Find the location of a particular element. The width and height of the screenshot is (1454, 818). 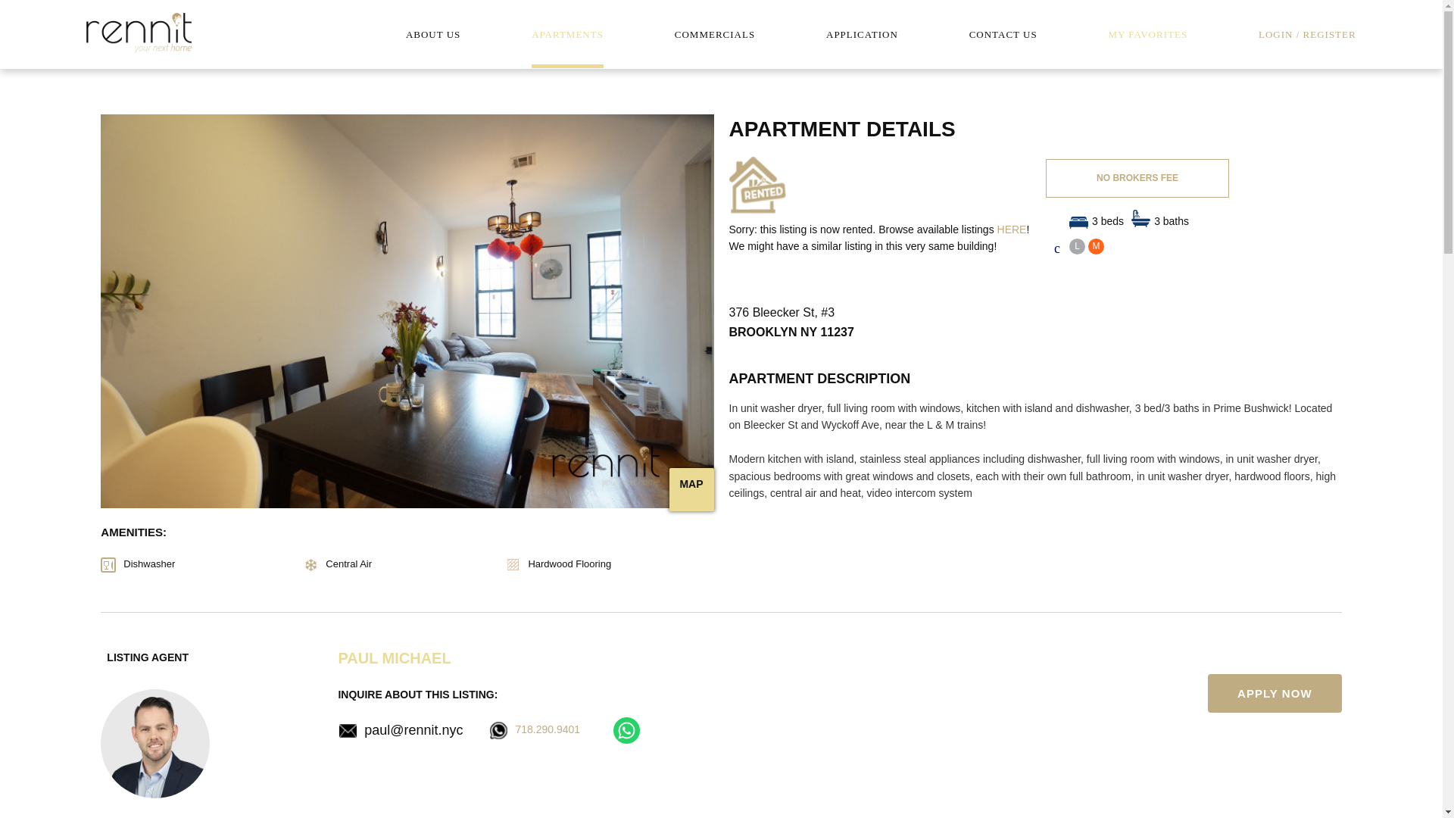

APPLY NOW is located at coordinates (1275, 692).